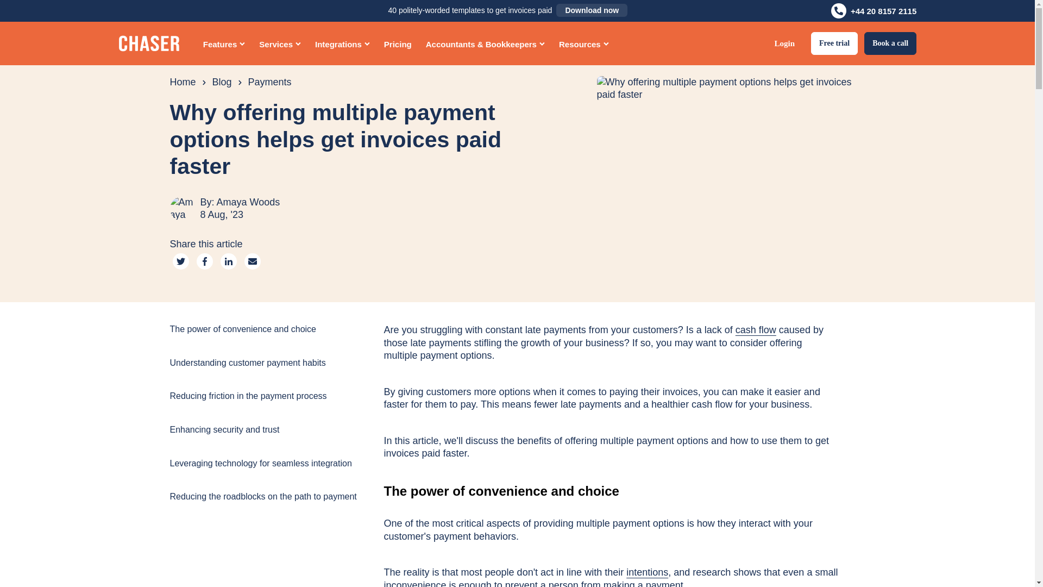 The image size is (1043, 587). Describe the element at coordinates (592, 10) in the screenshot. I see `Download now` at that location.